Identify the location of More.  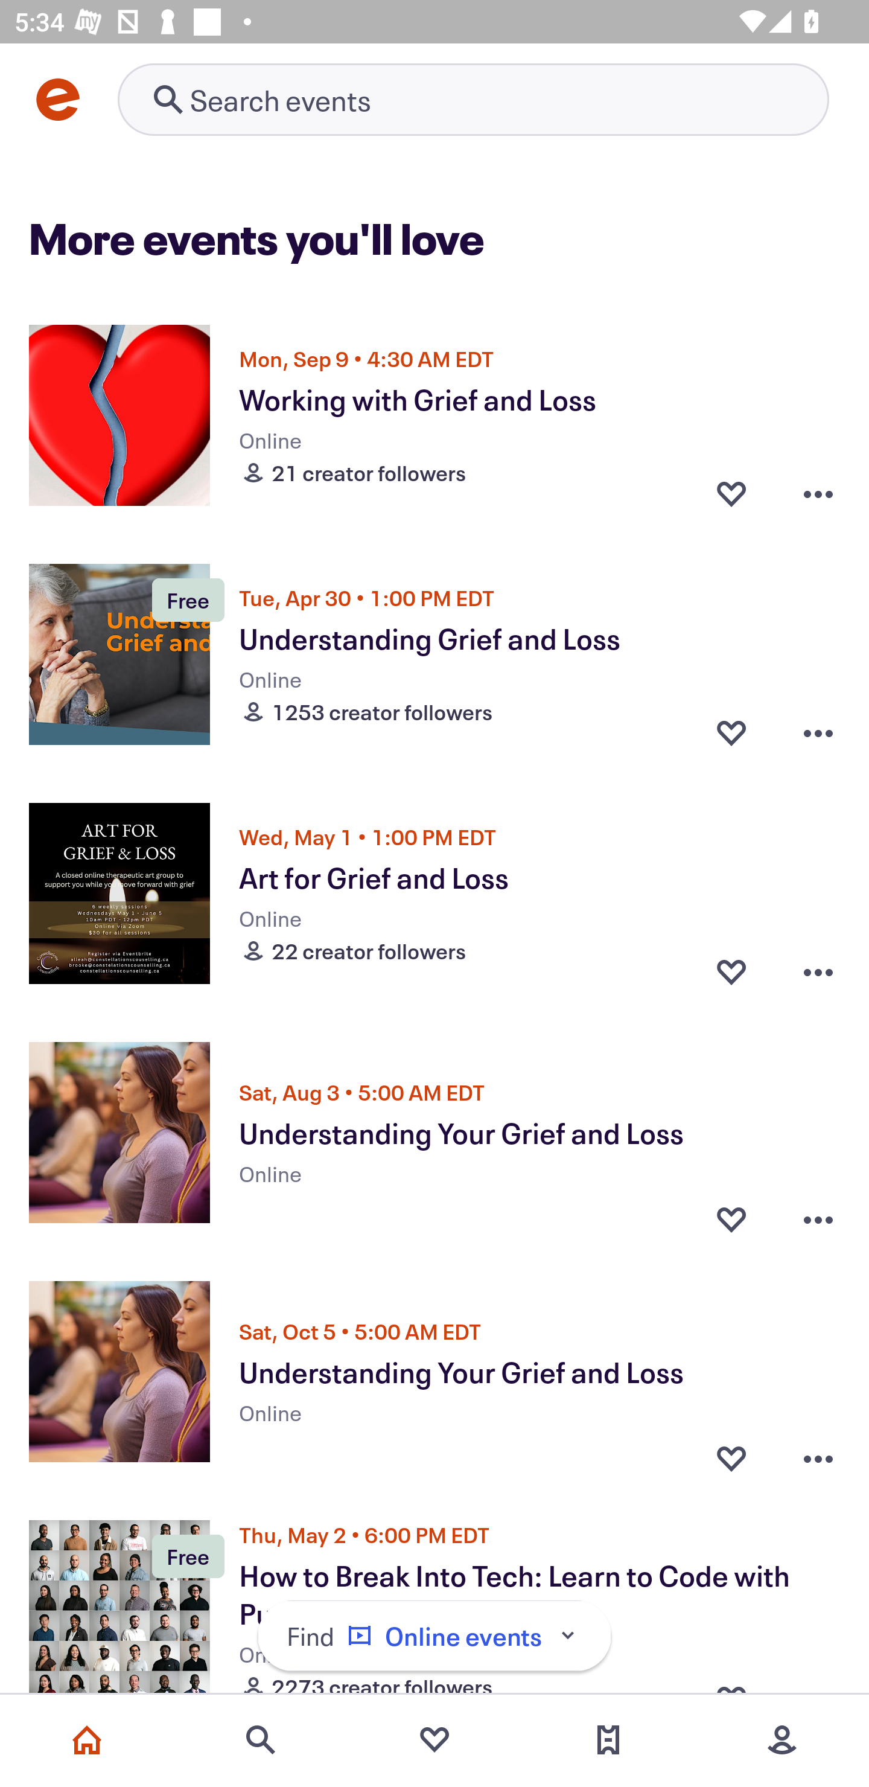
(782, 1740).